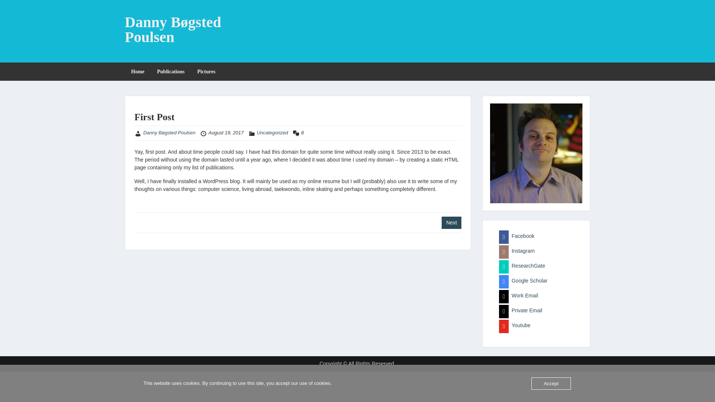 The width and height of the screenshot is (715, 402). Describe the element at coordinates (522, 266) in the screenshot. I see `ResearchGate` at that location.